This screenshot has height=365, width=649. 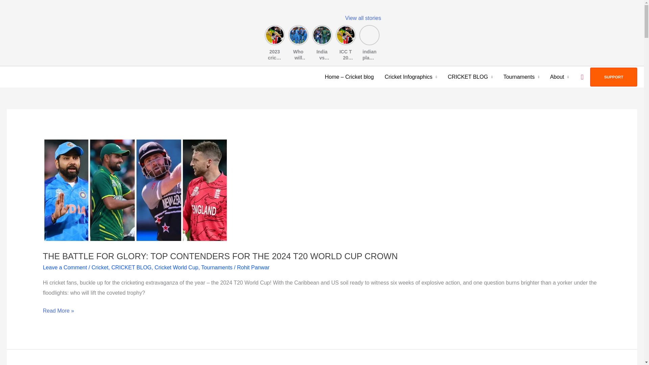 I want to click on View all stories, so click(x=363, y=18).